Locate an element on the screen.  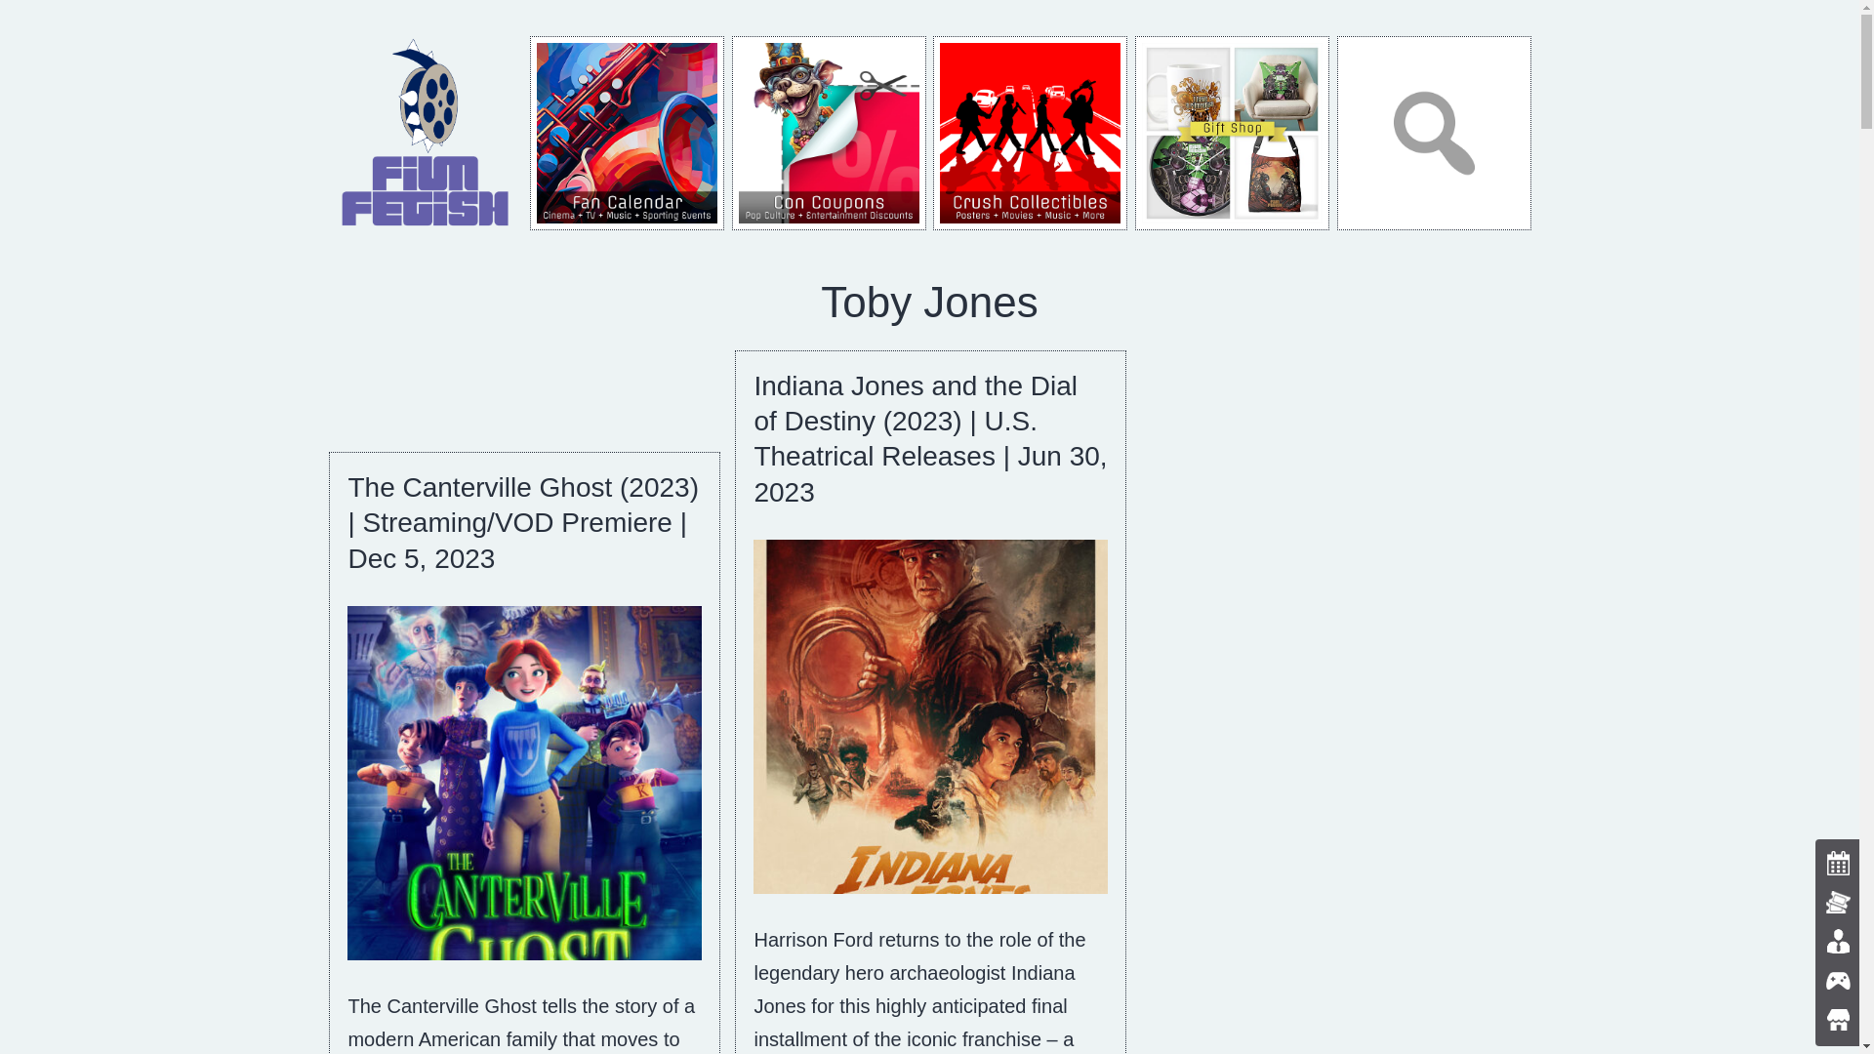
Fan Calendar is located at coordinates (627, 133).